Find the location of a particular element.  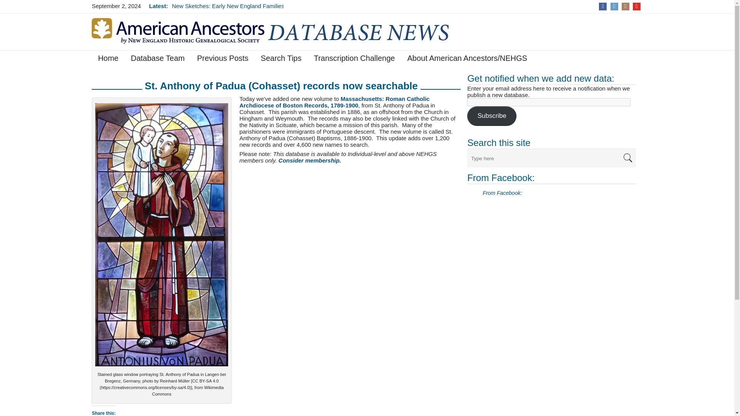

Search Tips is located at coordinates (281, 59).